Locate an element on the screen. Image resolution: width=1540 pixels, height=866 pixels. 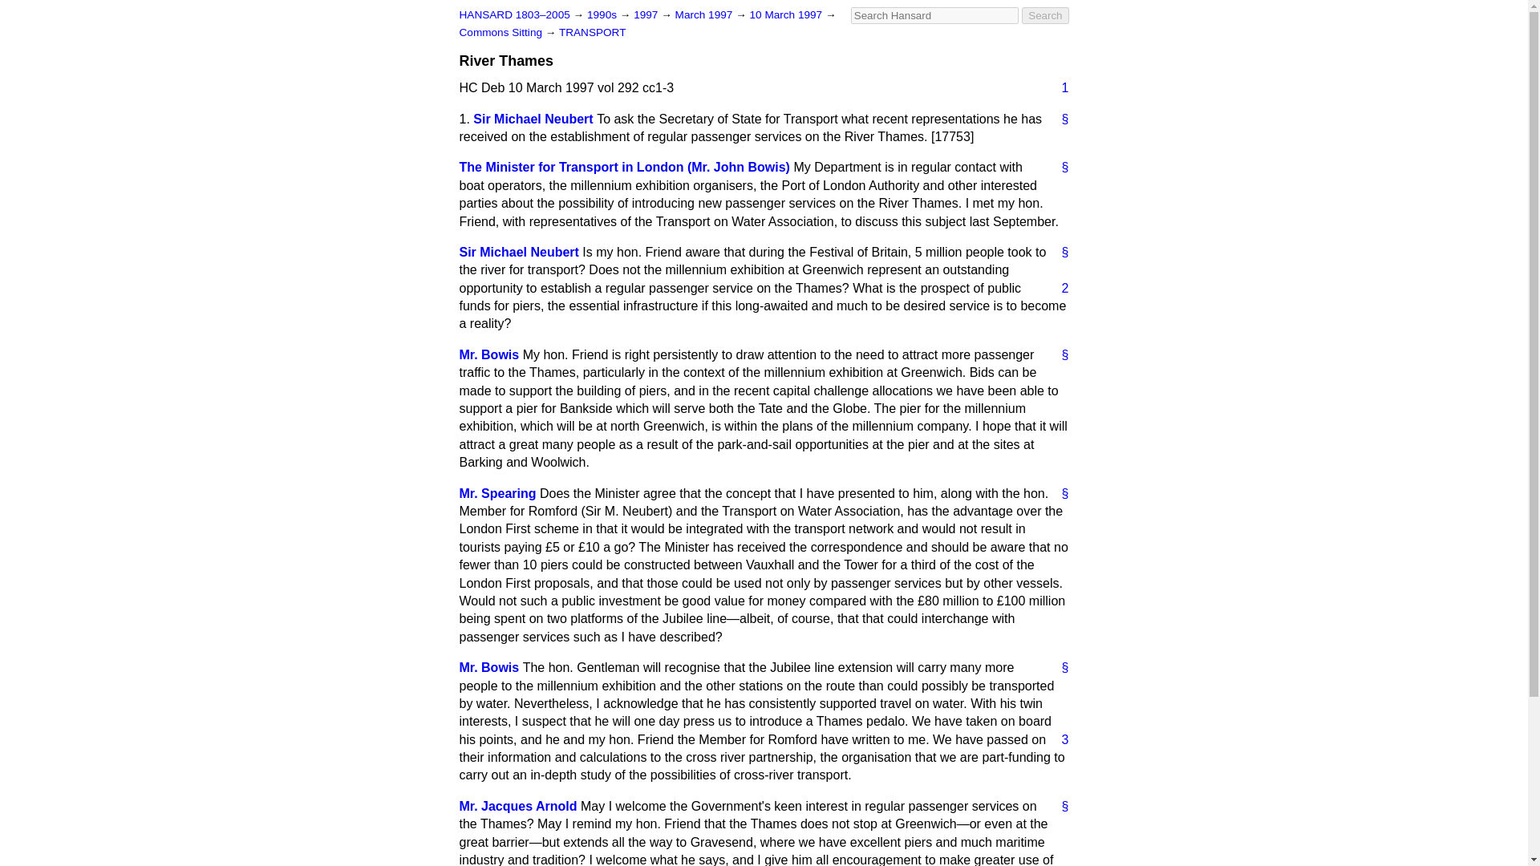
Search is located at coordinates (1045, 15).